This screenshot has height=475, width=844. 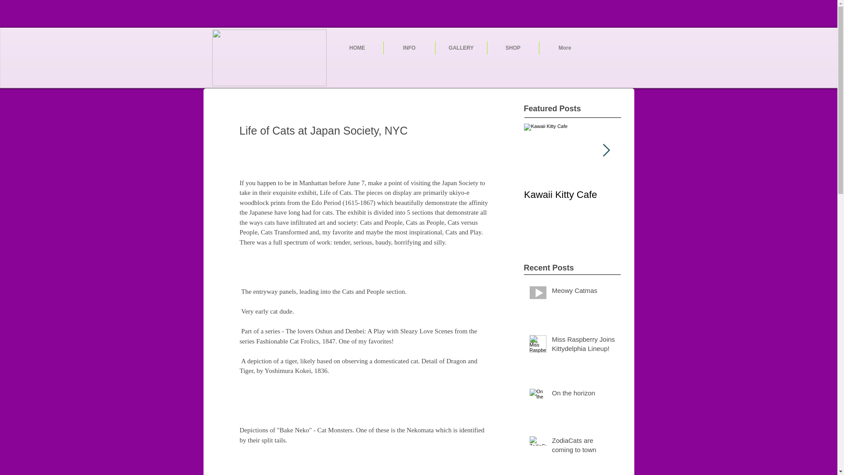 What do you see at coordinates (583, 395) in the screenshot?
I see `On the horizon` at bounding box center [583, 395].